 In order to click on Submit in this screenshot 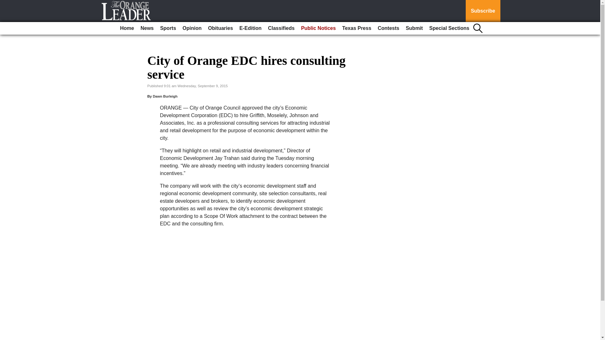, I will do `click(414, 28)`.